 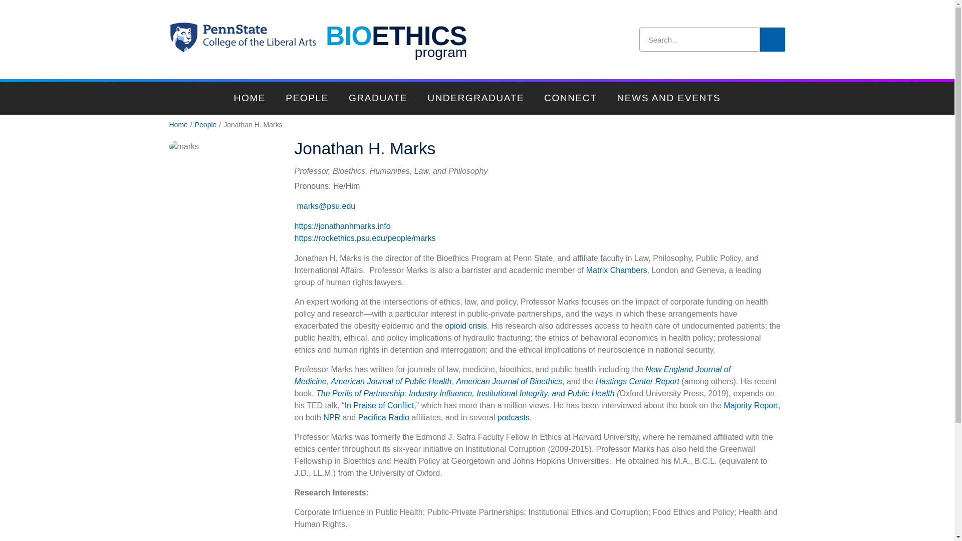 What do you see at coordinates (475, 98) in the screenshot?
I see `UNDERGRADUATE` at bounding box center [475, 98].